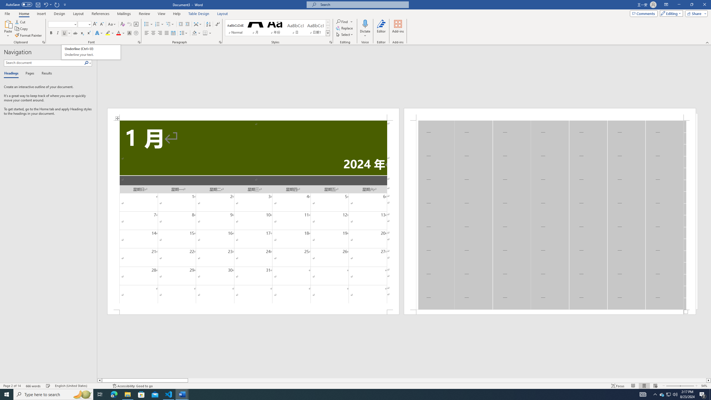 The width and height of the screenshot is (711, 400). Describe the element at coordinates (550, 312) in the screenshot. I see `Footer -Section 1-` at that location.